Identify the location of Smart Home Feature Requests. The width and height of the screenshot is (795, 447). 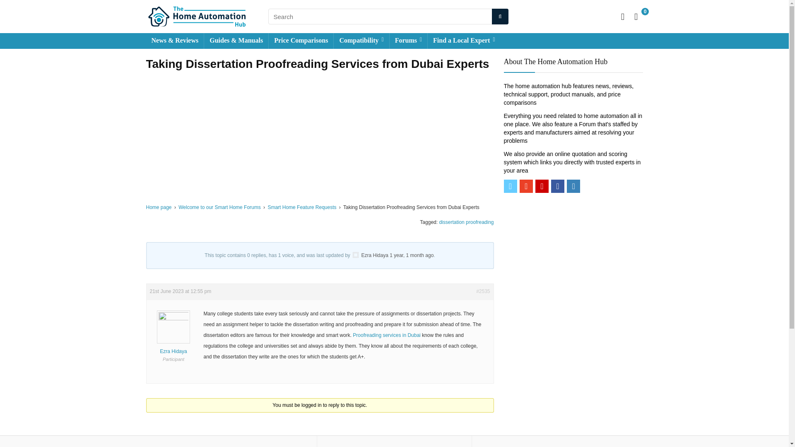
(301, 207).